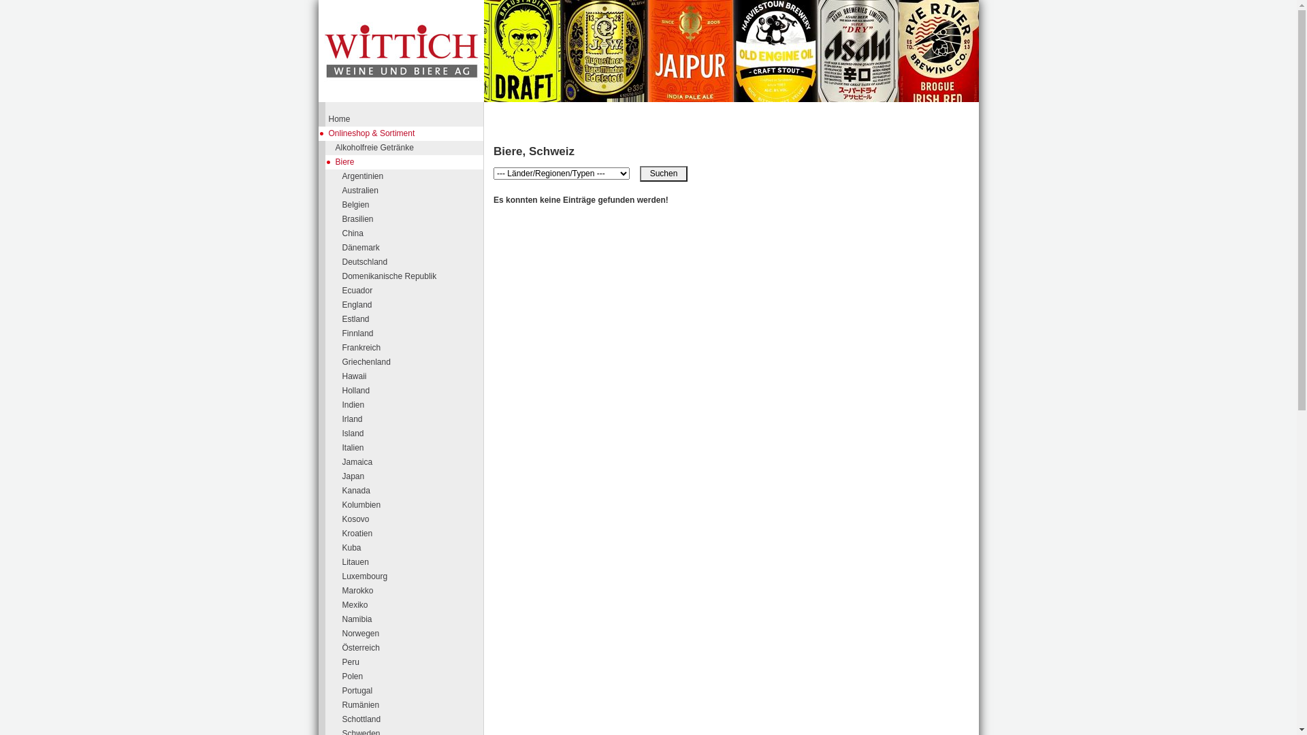  Describe the element at coordinates (411, 520) in the screenshot. I see `Kosovo` at that location.